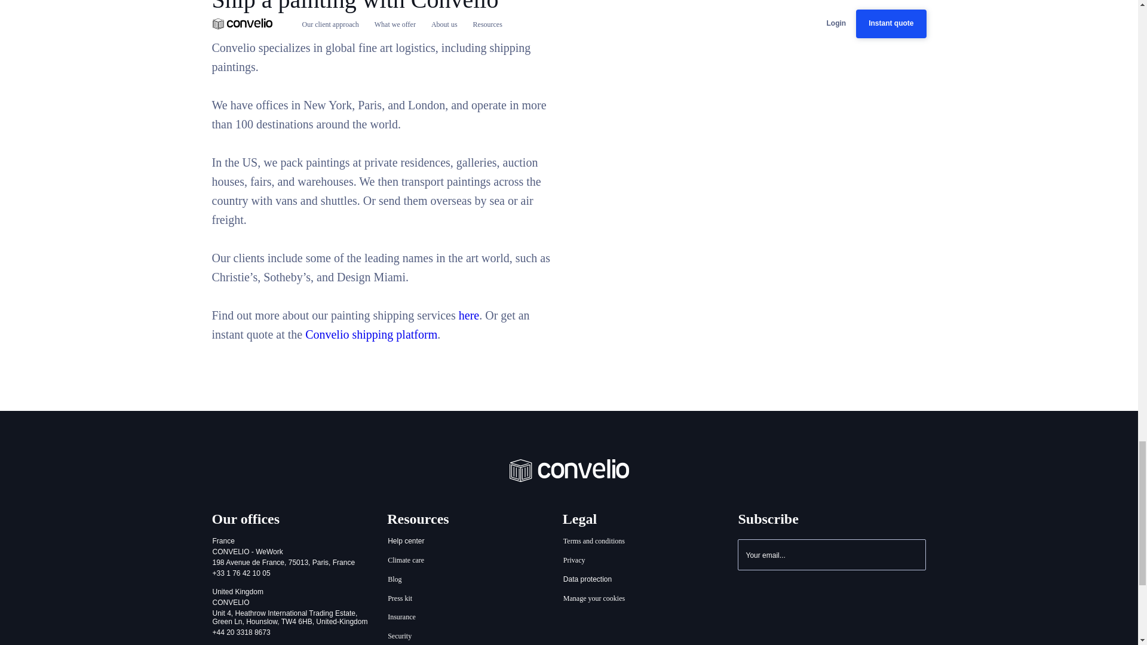  I want to click on Terms and conditions, so click(594, 541).